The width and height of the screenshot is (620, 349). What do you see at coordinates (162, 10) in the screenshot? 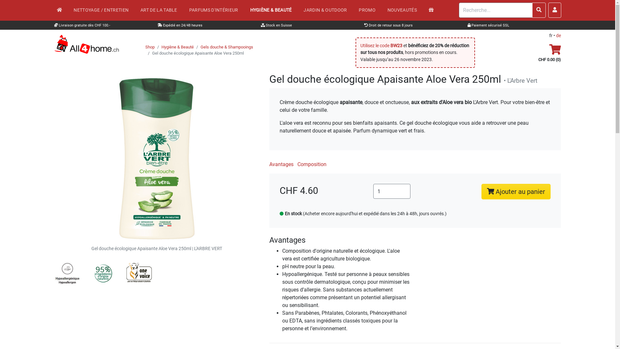
I see `ART DE LA TABLE` at bounding box center [162, 10].